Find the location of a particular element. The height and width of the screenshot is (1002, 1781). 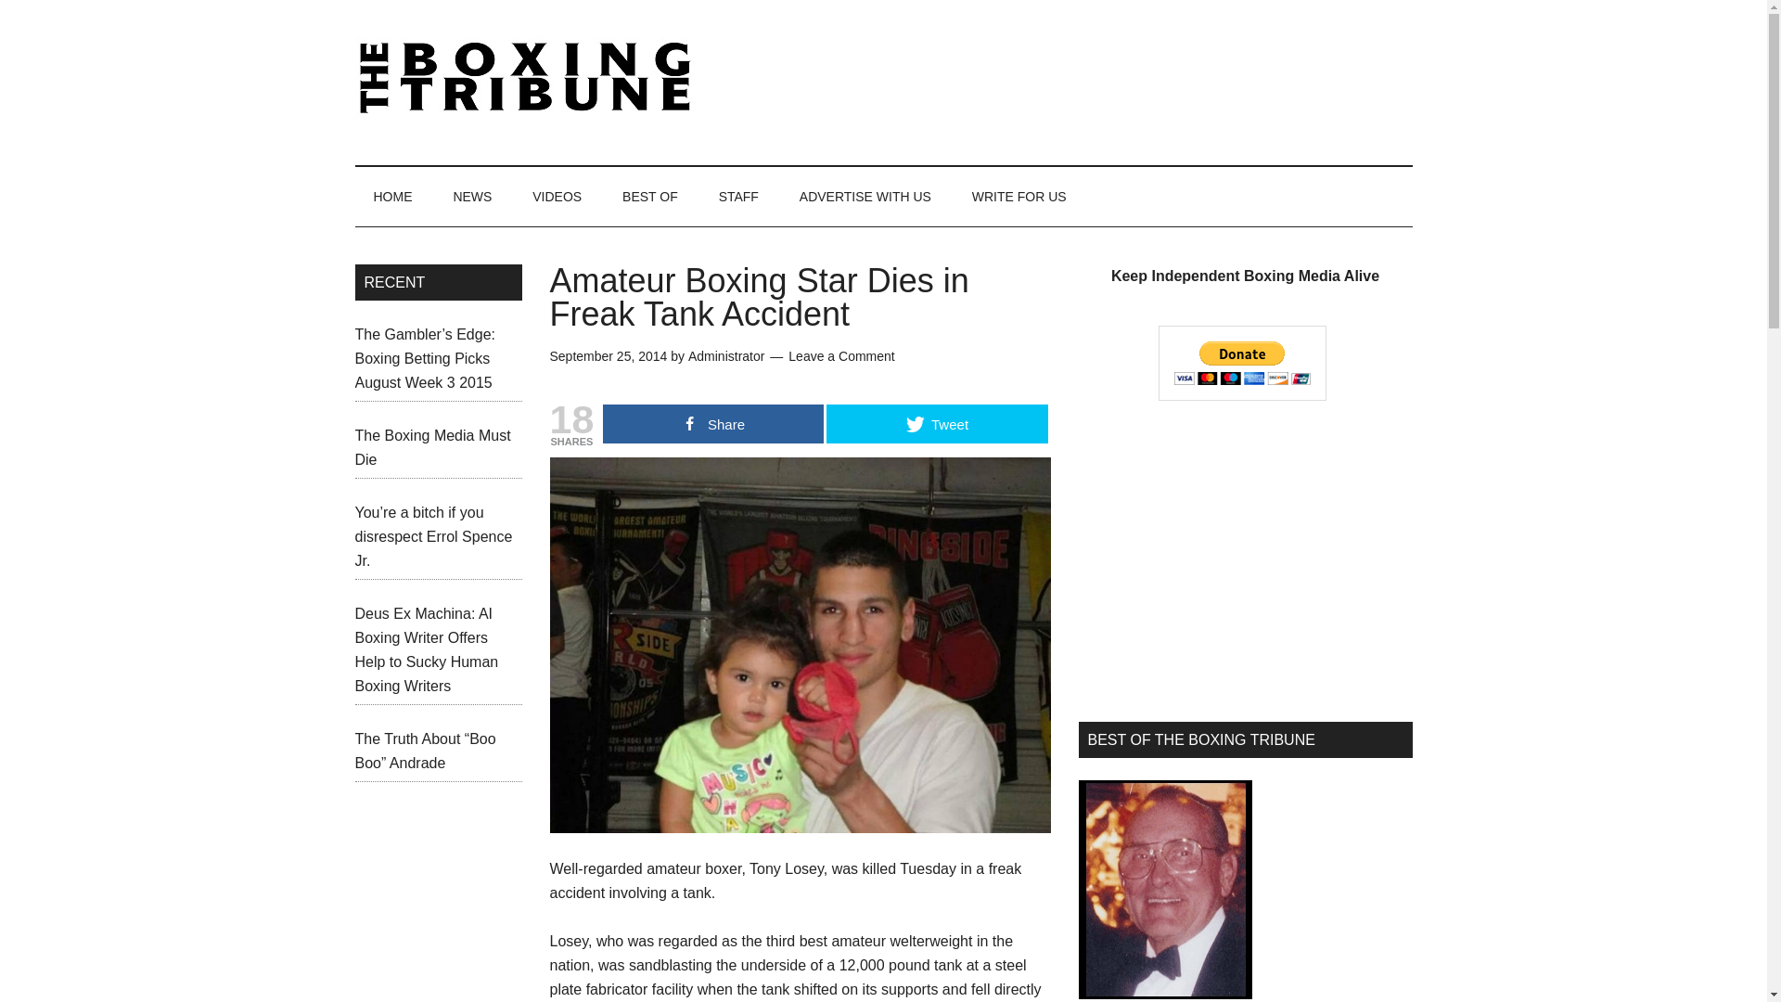

The Boxing Tribune is located at coordinates (531, 78).